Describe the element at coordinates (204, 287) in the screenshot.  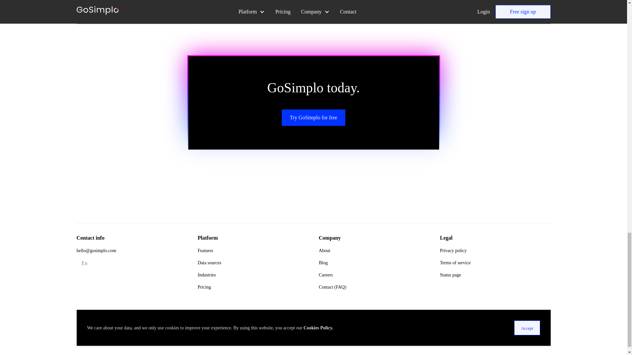
I see `Pricing` at that location.